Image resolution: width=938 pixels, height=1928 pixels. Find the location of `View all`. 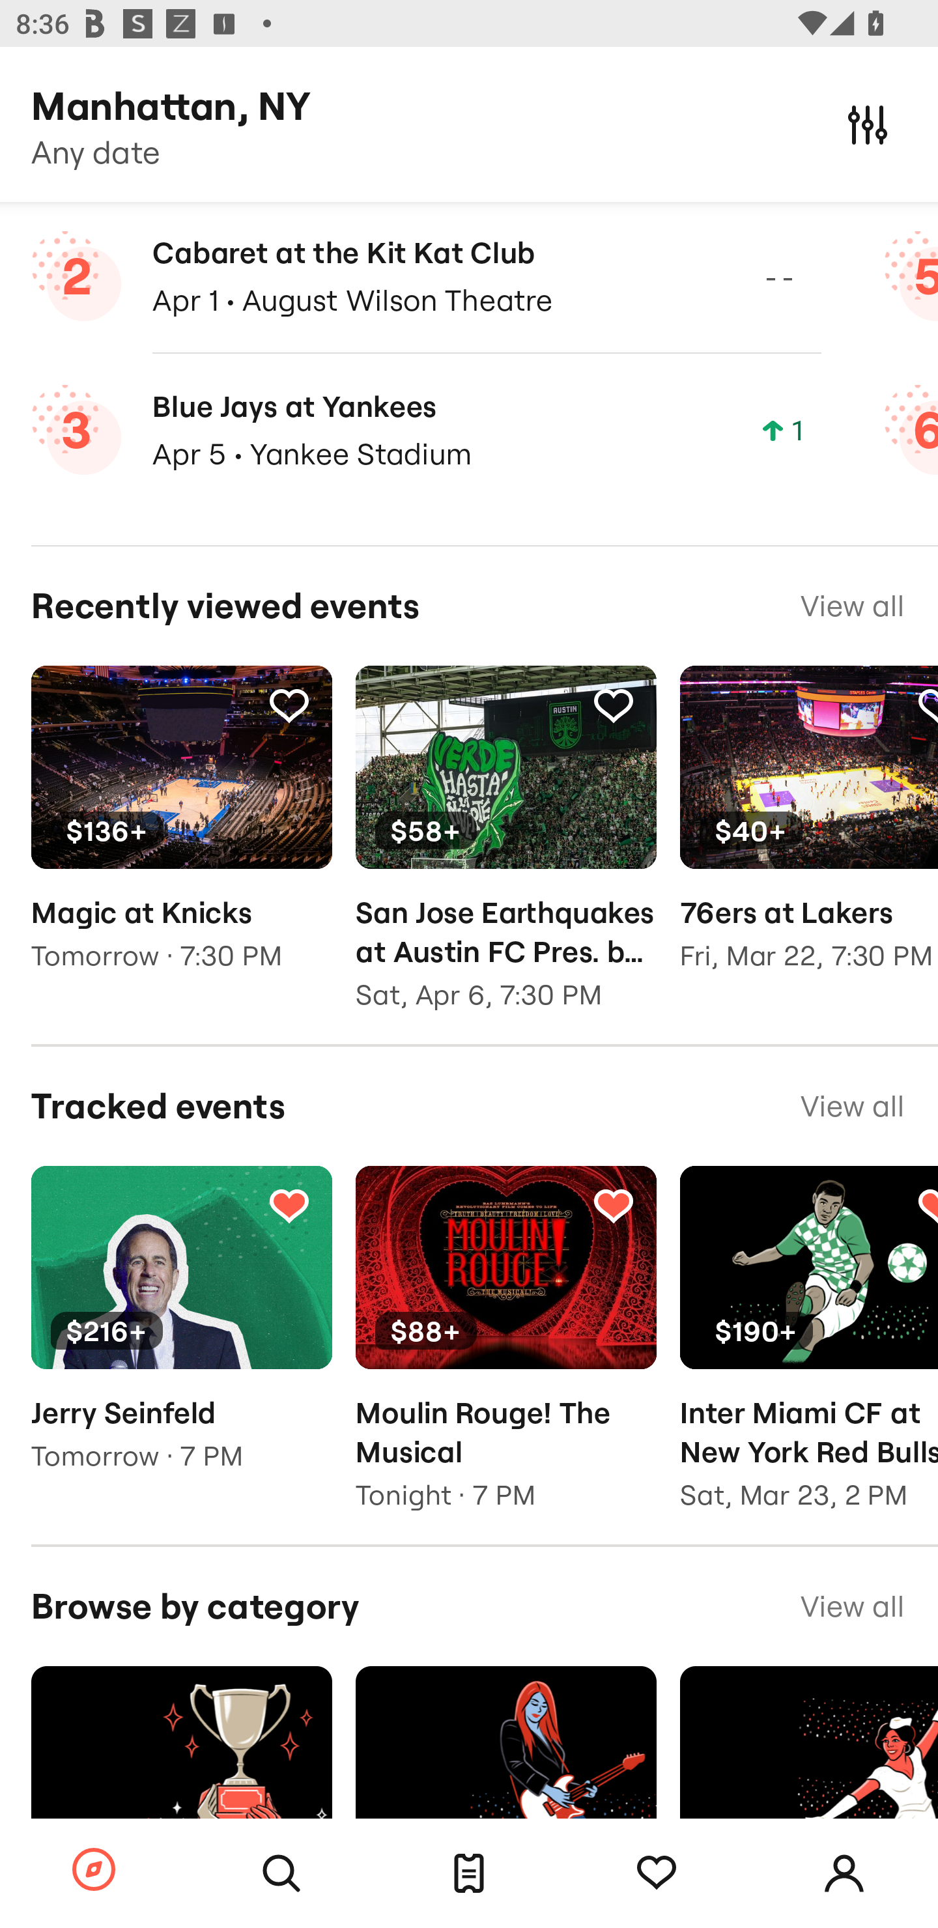

View all is located at coordinates (852, 1106).